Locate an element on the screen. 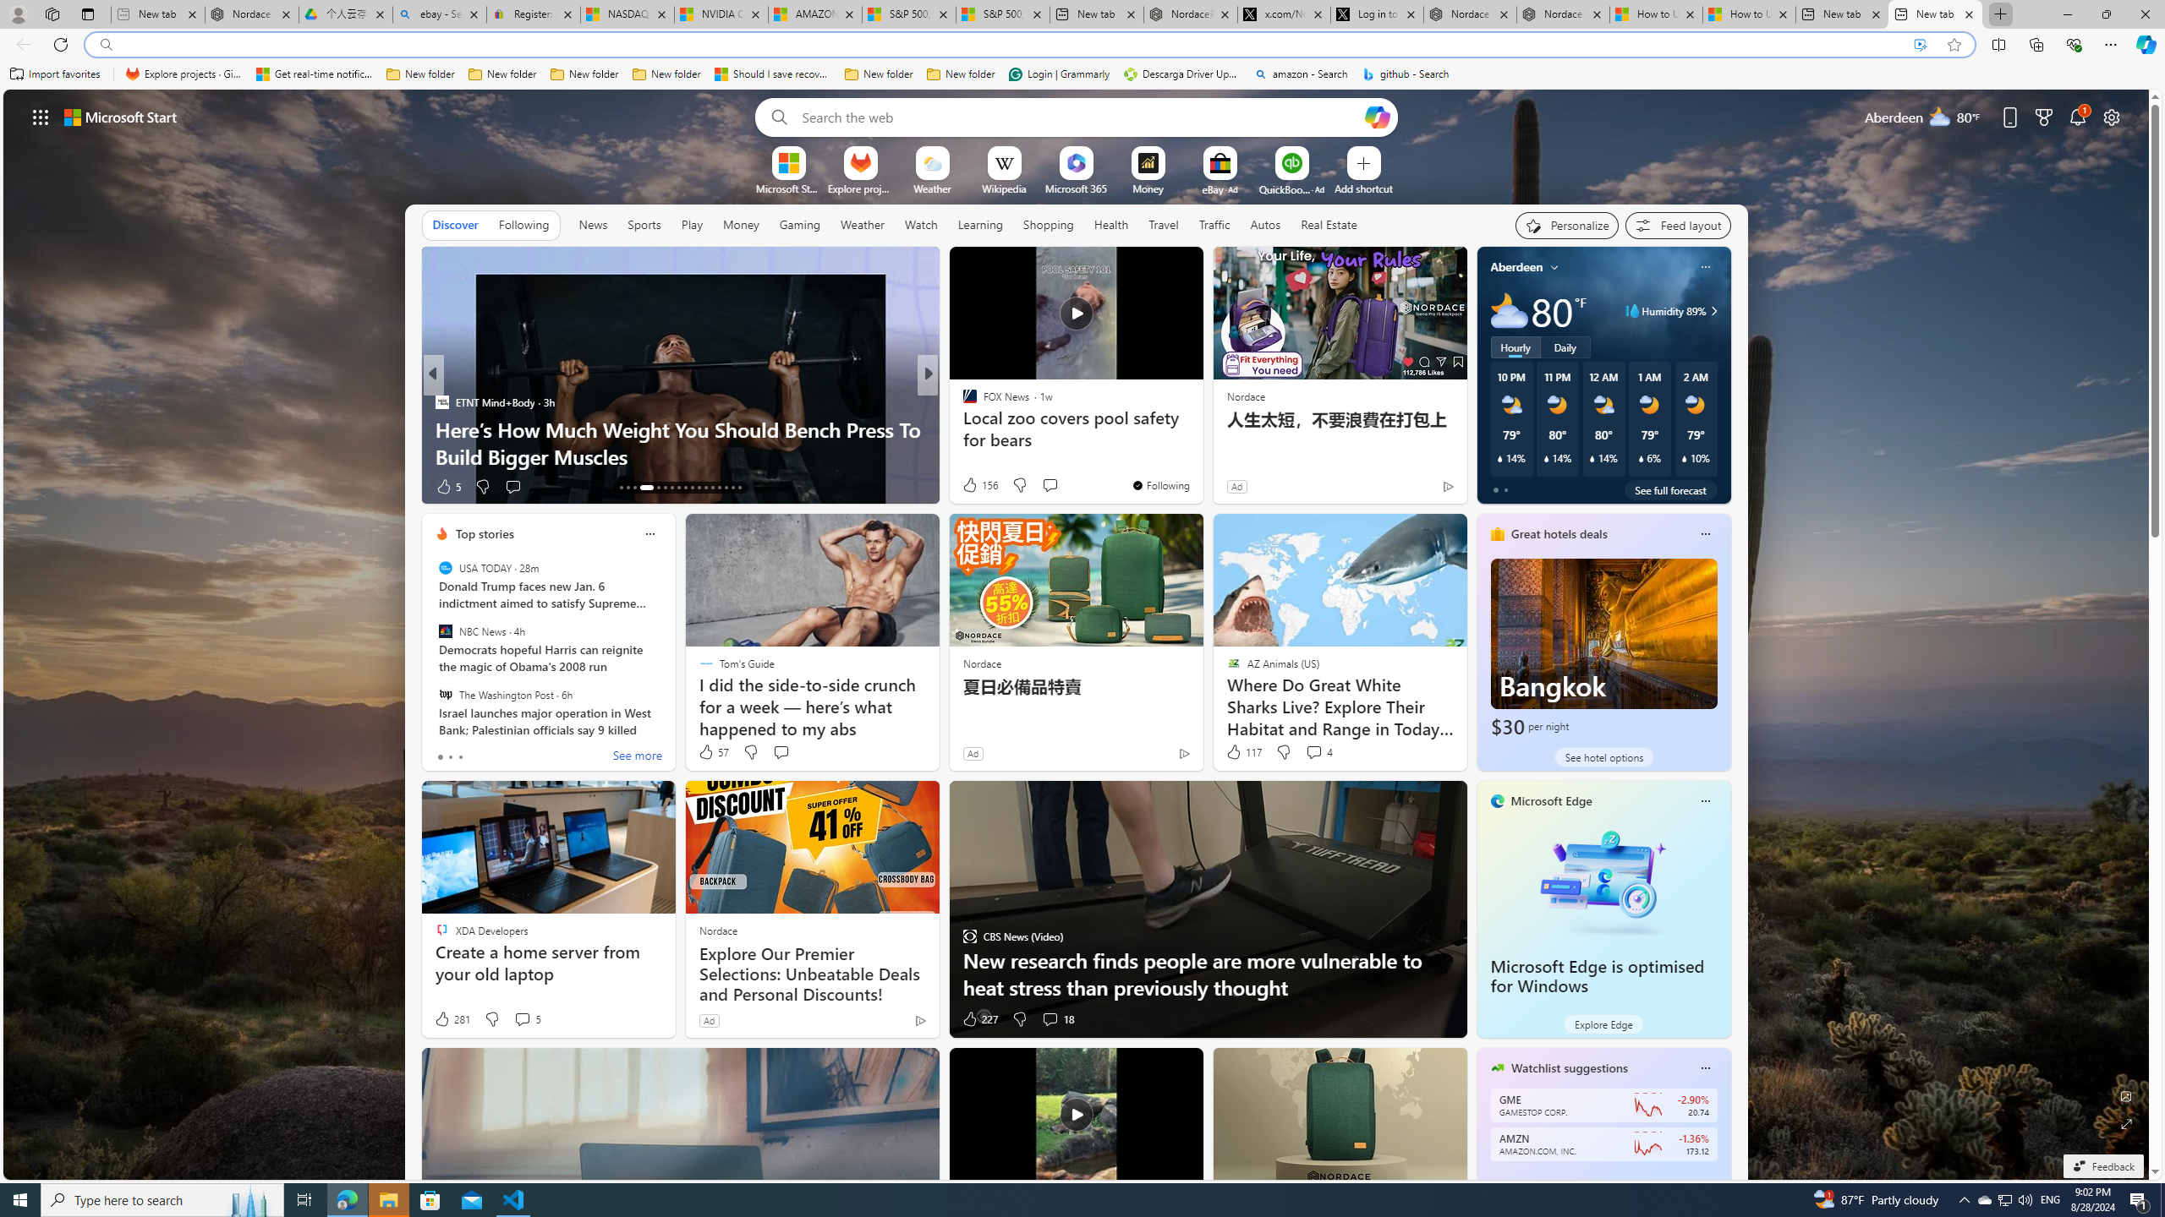  Wikipedia is located at coordinates (1005, 188).